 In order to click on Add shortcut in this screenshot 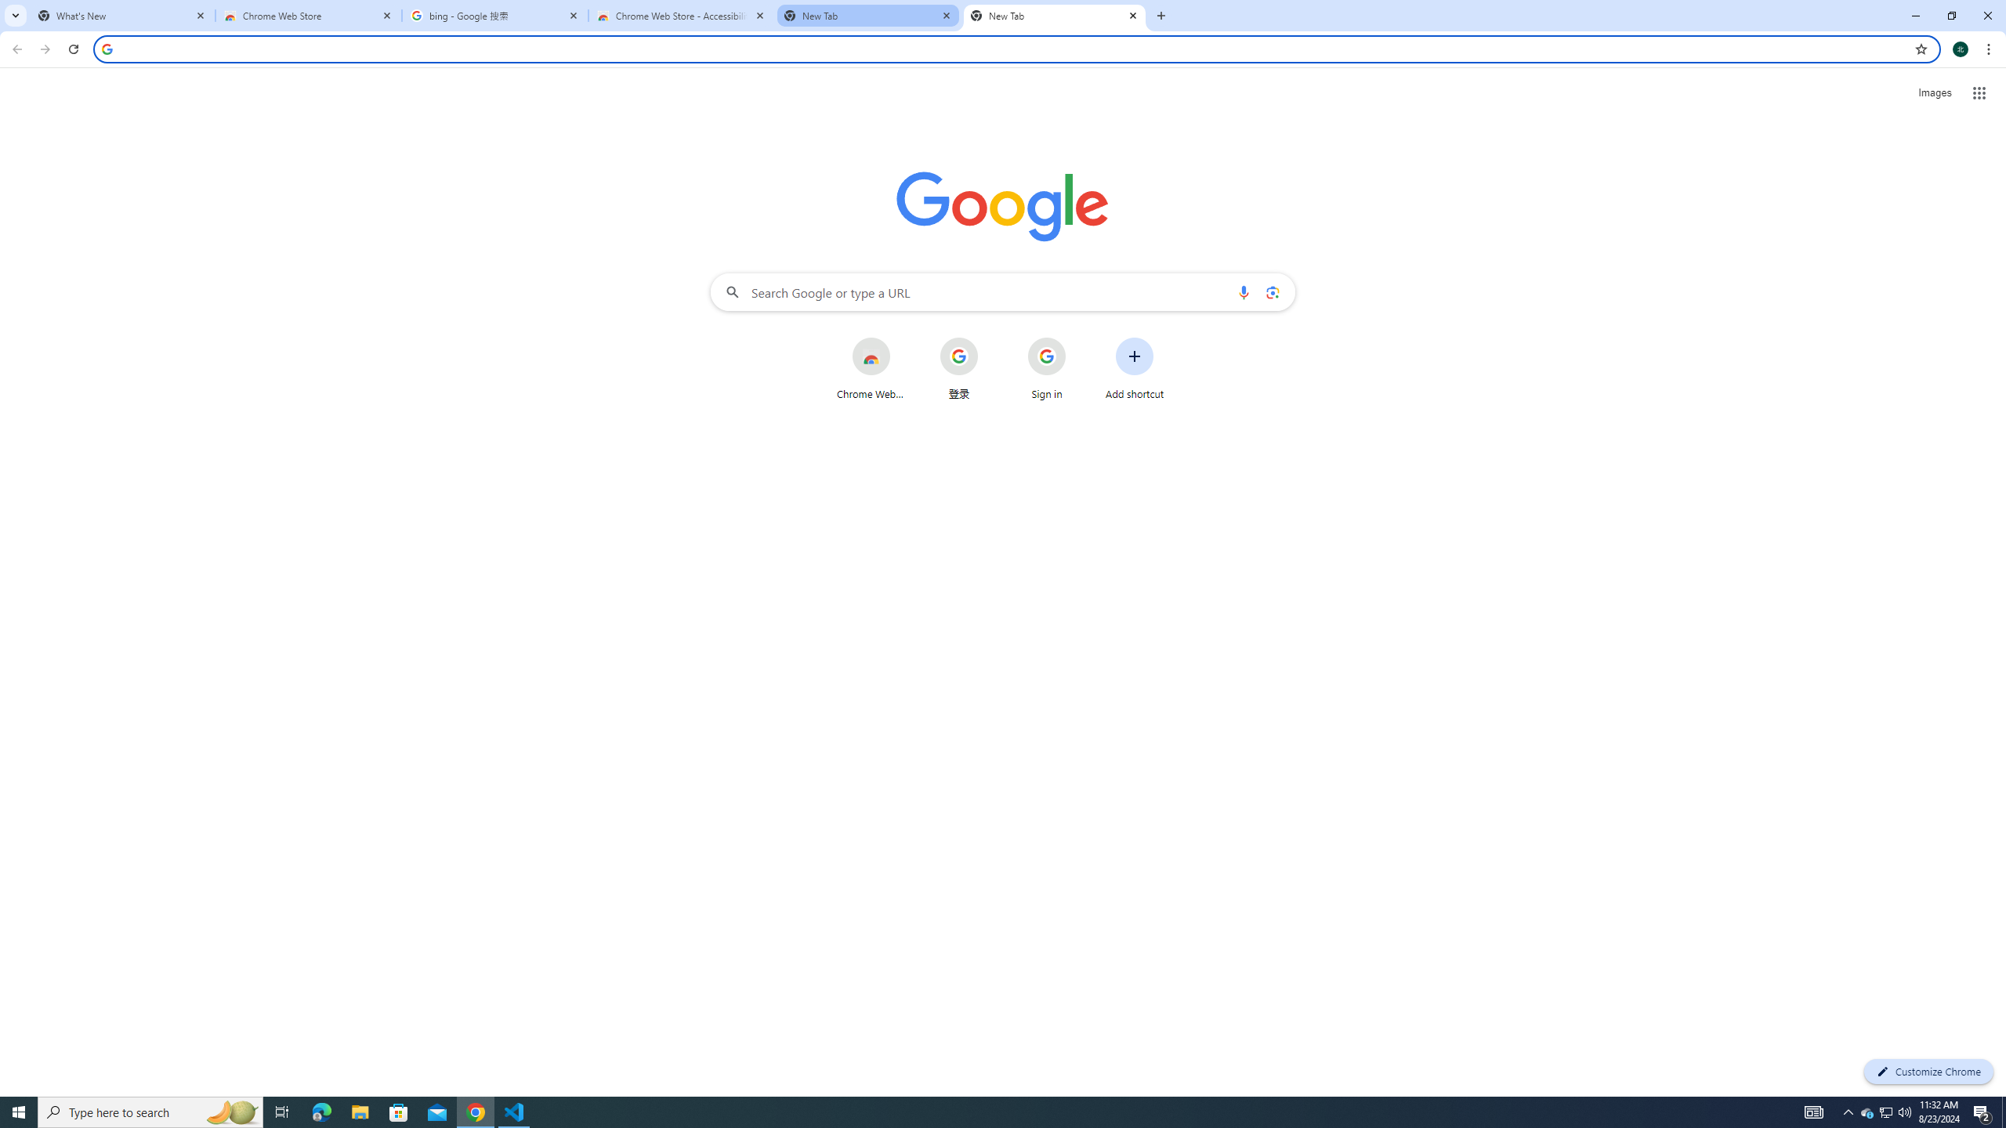, I will do `click(1135, 368)`.